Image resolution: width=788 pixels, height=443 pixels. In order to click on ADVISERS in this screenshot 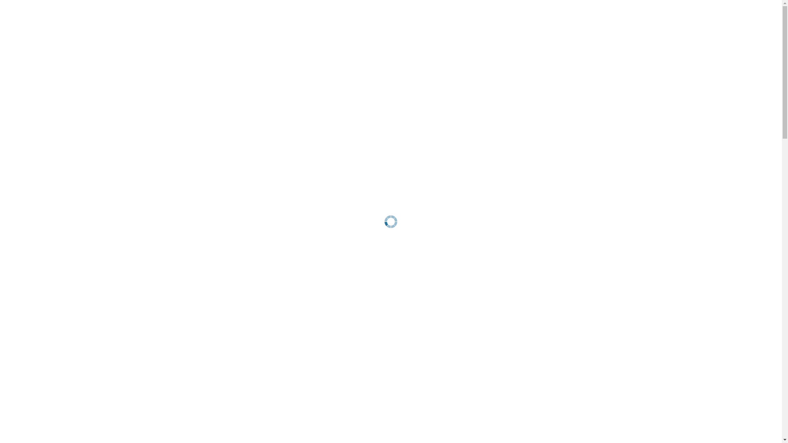, I will do `click(584, 29)`.